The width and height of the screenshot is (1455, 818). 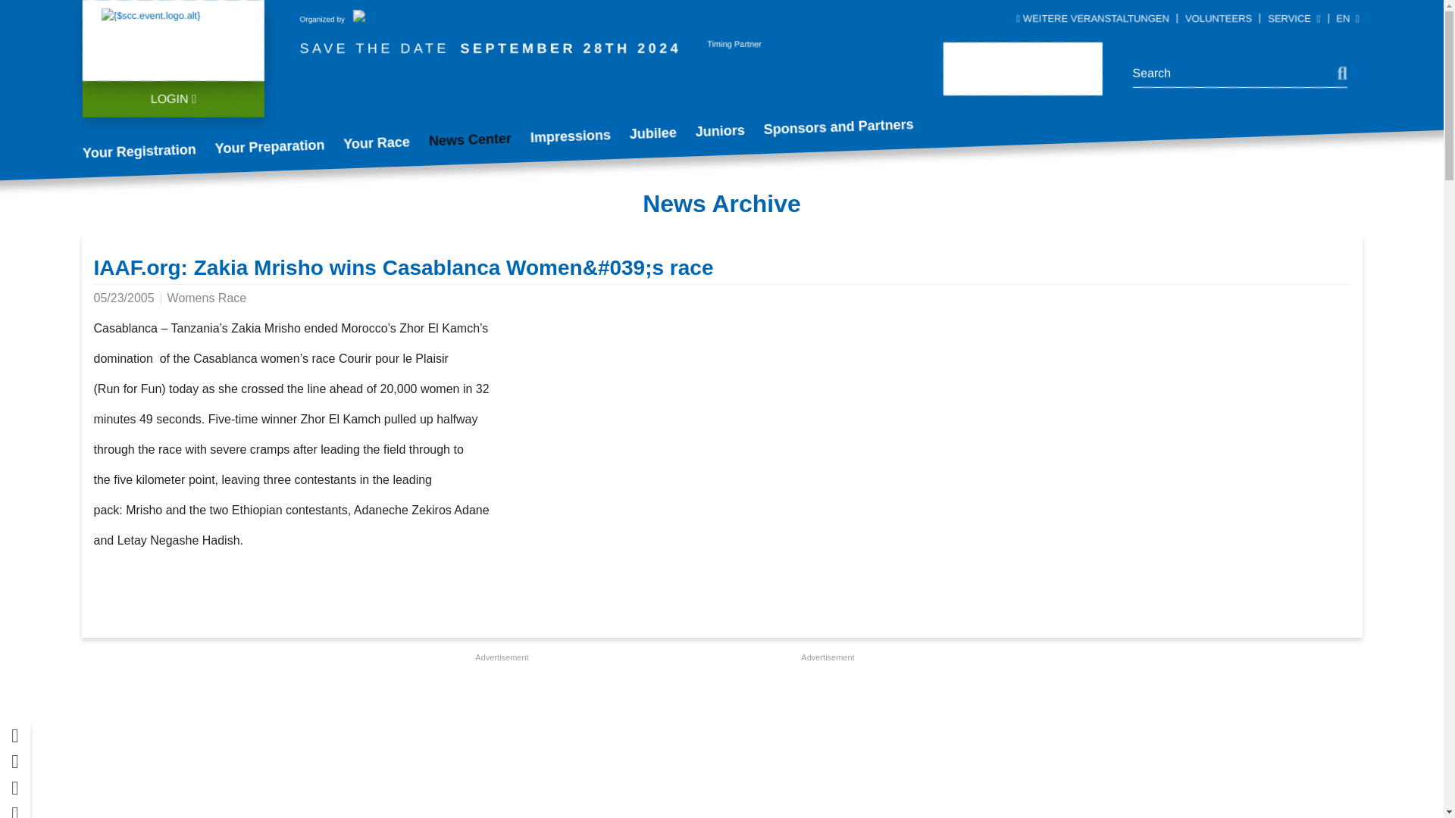 What do you see at coordinates (1294, 18) in the screenshot?
I see `SERVICE` at bounding box center [1294, 18].